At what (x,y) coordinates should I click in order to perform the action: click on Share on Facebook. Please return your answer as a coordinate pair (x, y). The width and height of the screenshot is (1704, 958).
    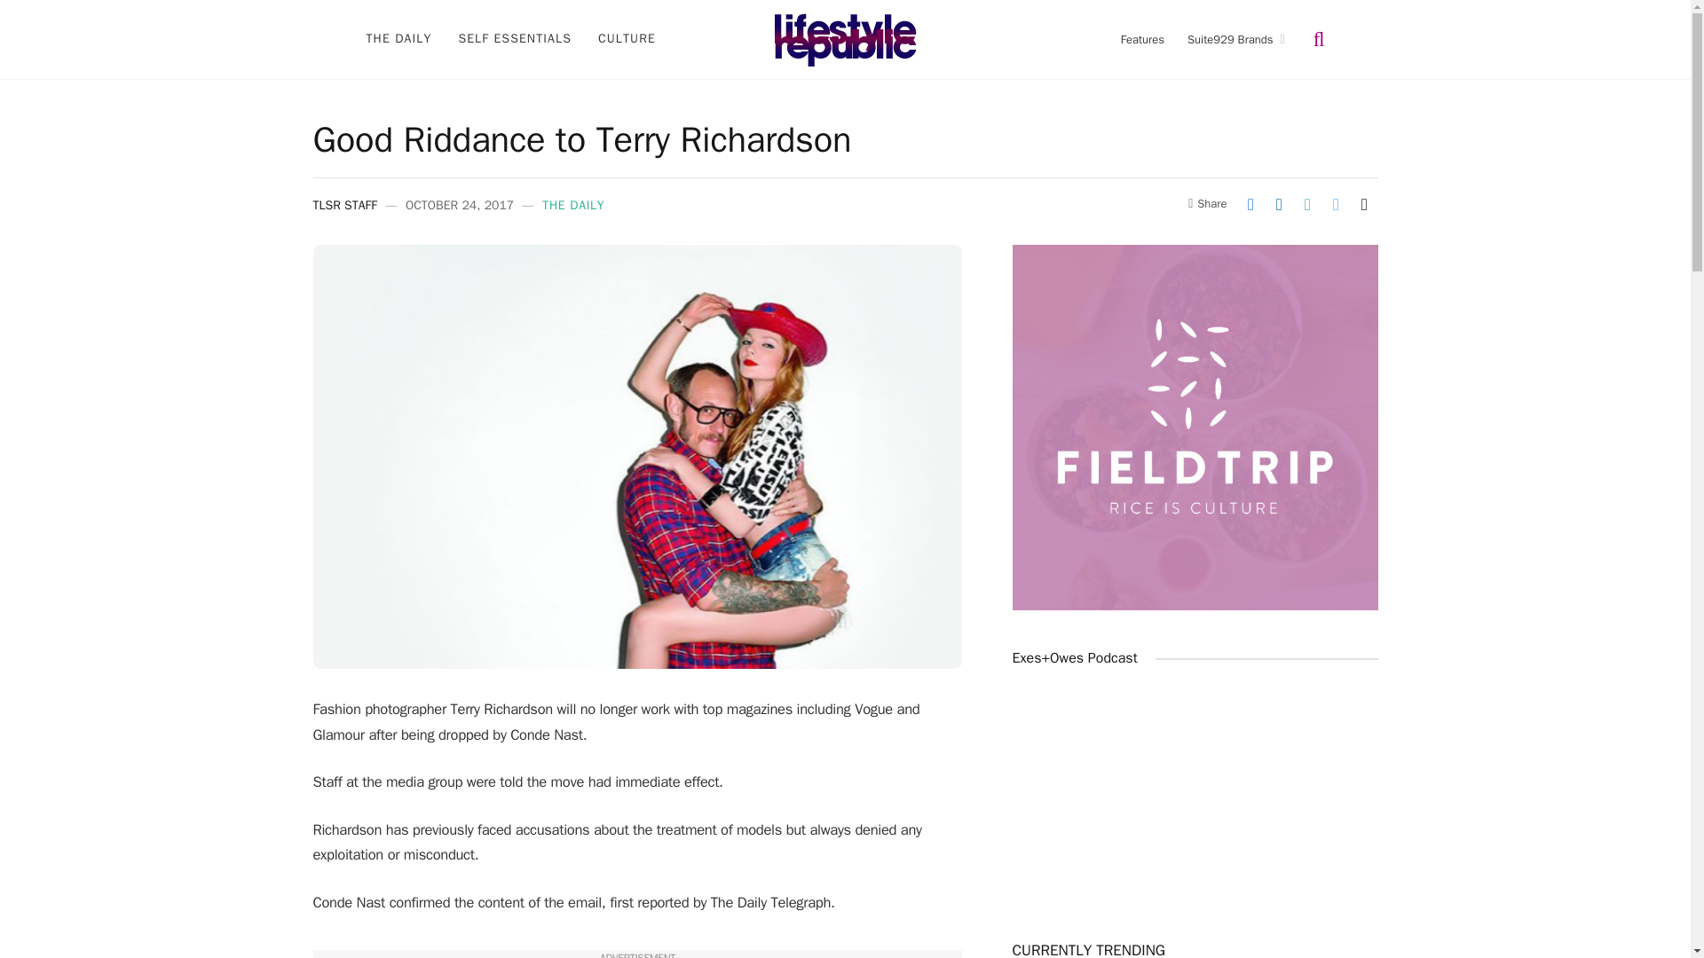
    Looking at the image, I should click on (1250, 204).